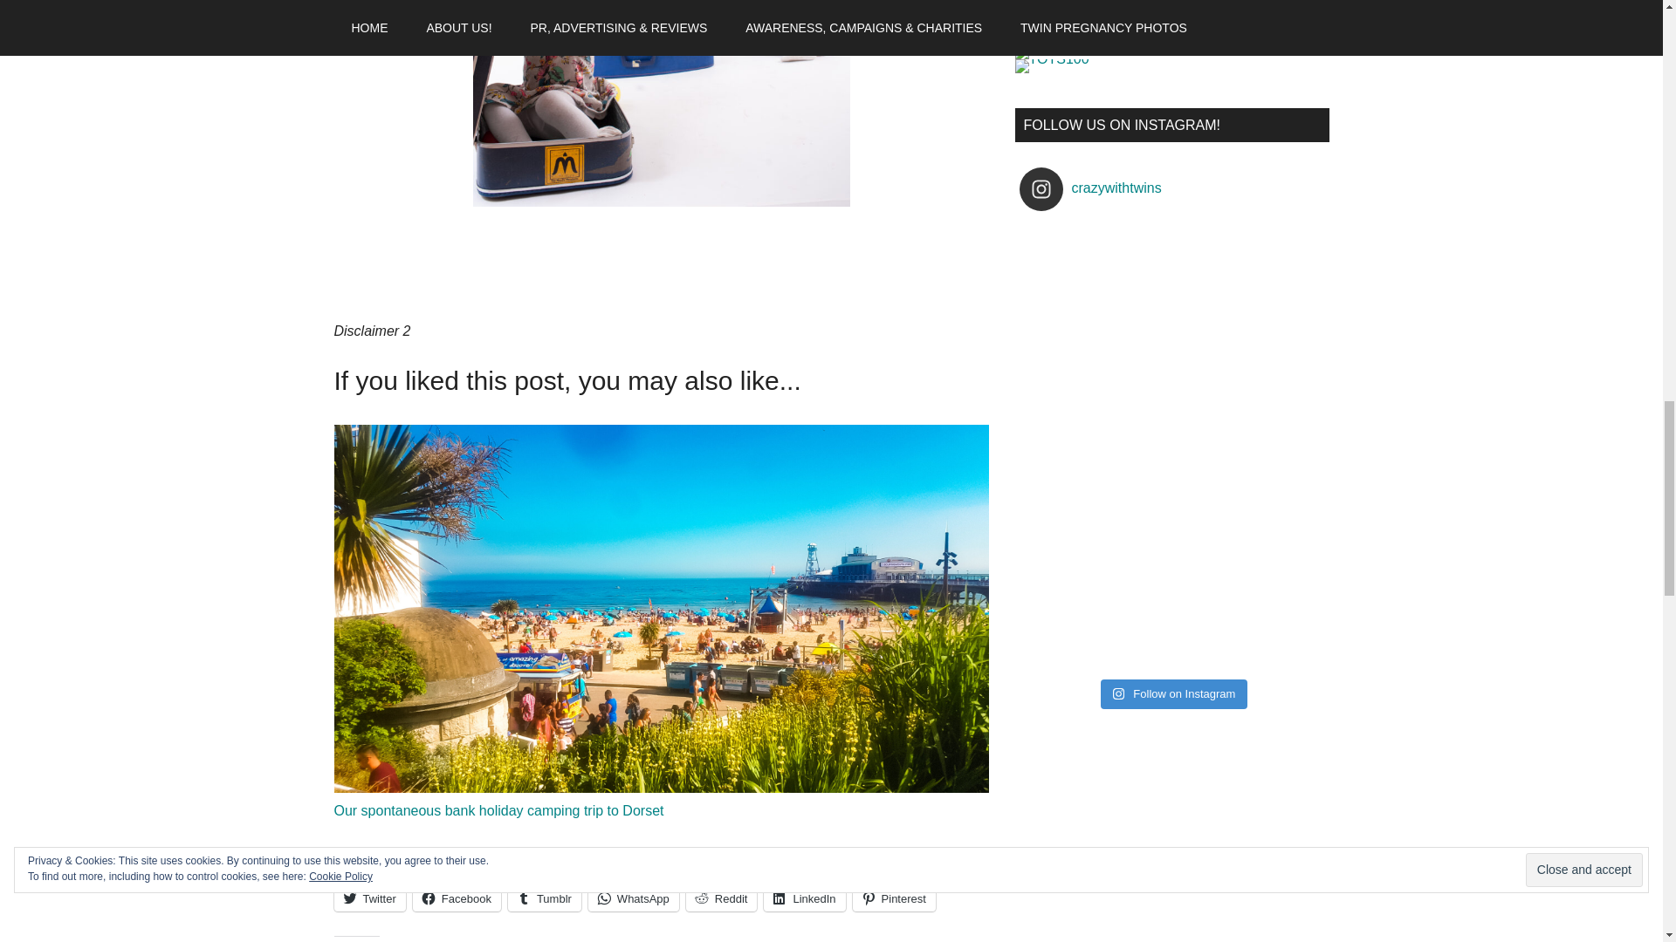  Describe the element at coordinates (457, 898) in the screenshot. I see `Click to share on Facebook` at that location.